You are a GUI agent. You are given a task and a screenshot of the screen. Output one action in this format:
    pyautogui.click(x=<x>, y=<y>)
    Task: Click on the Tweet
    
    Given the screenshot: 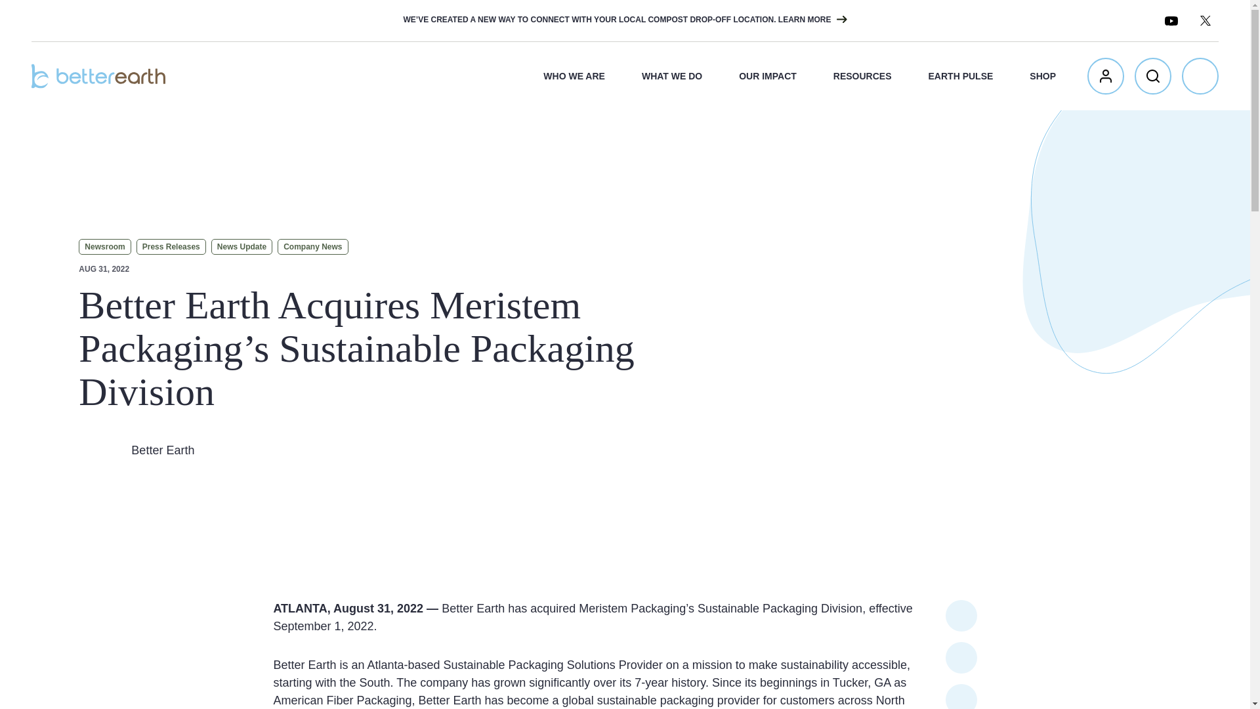 What is the action you would take?
    pyautogui.click(x=961, y=616)
    